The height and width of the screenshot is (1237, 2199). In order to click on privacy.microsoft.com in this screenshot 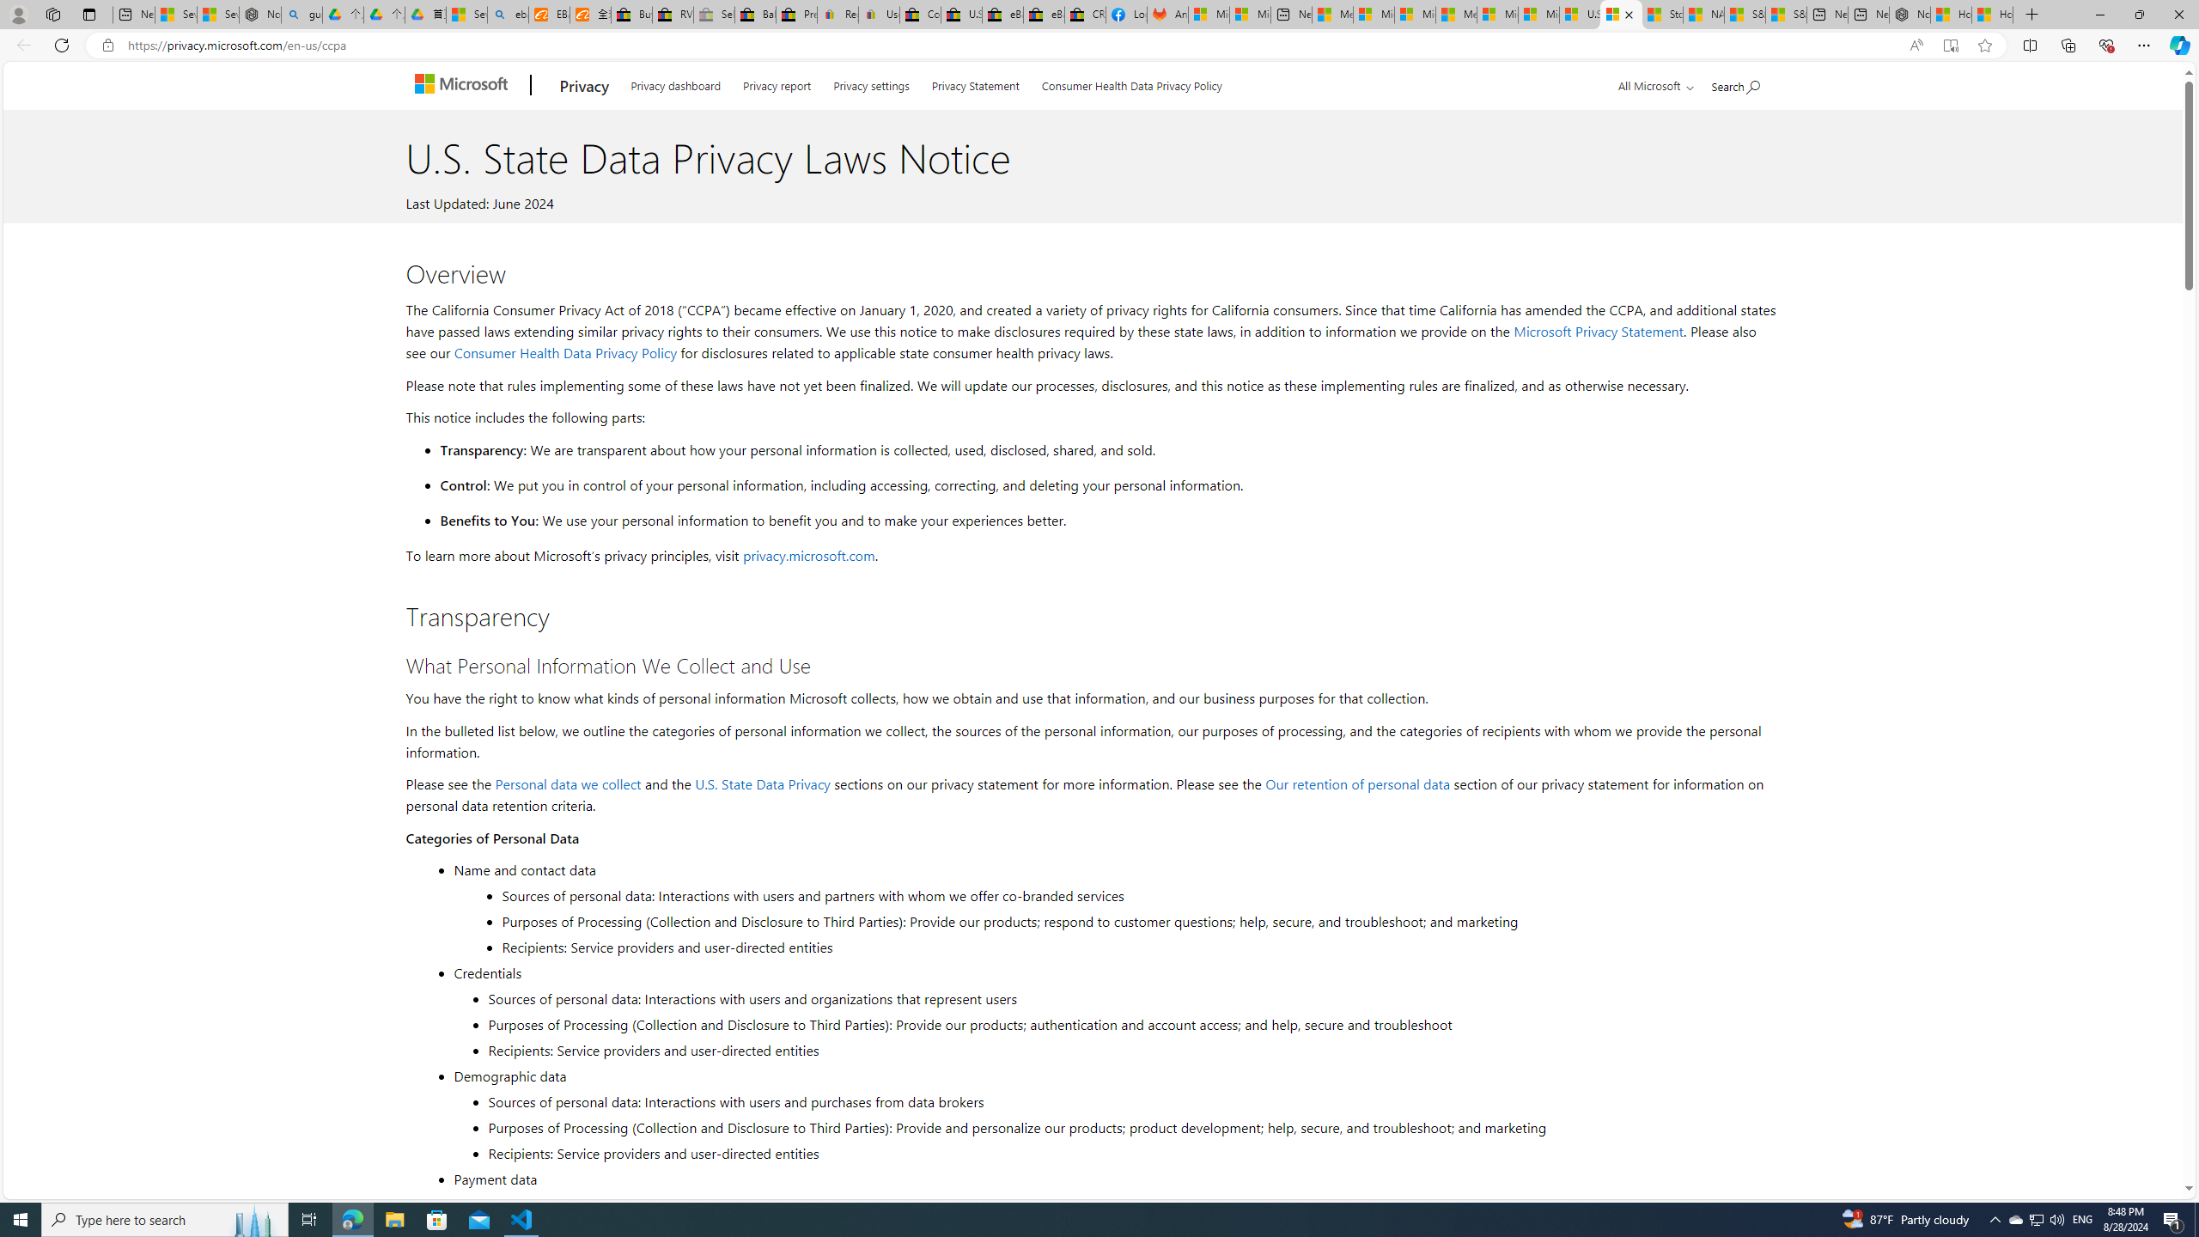, I will do `click(809, 555)`.